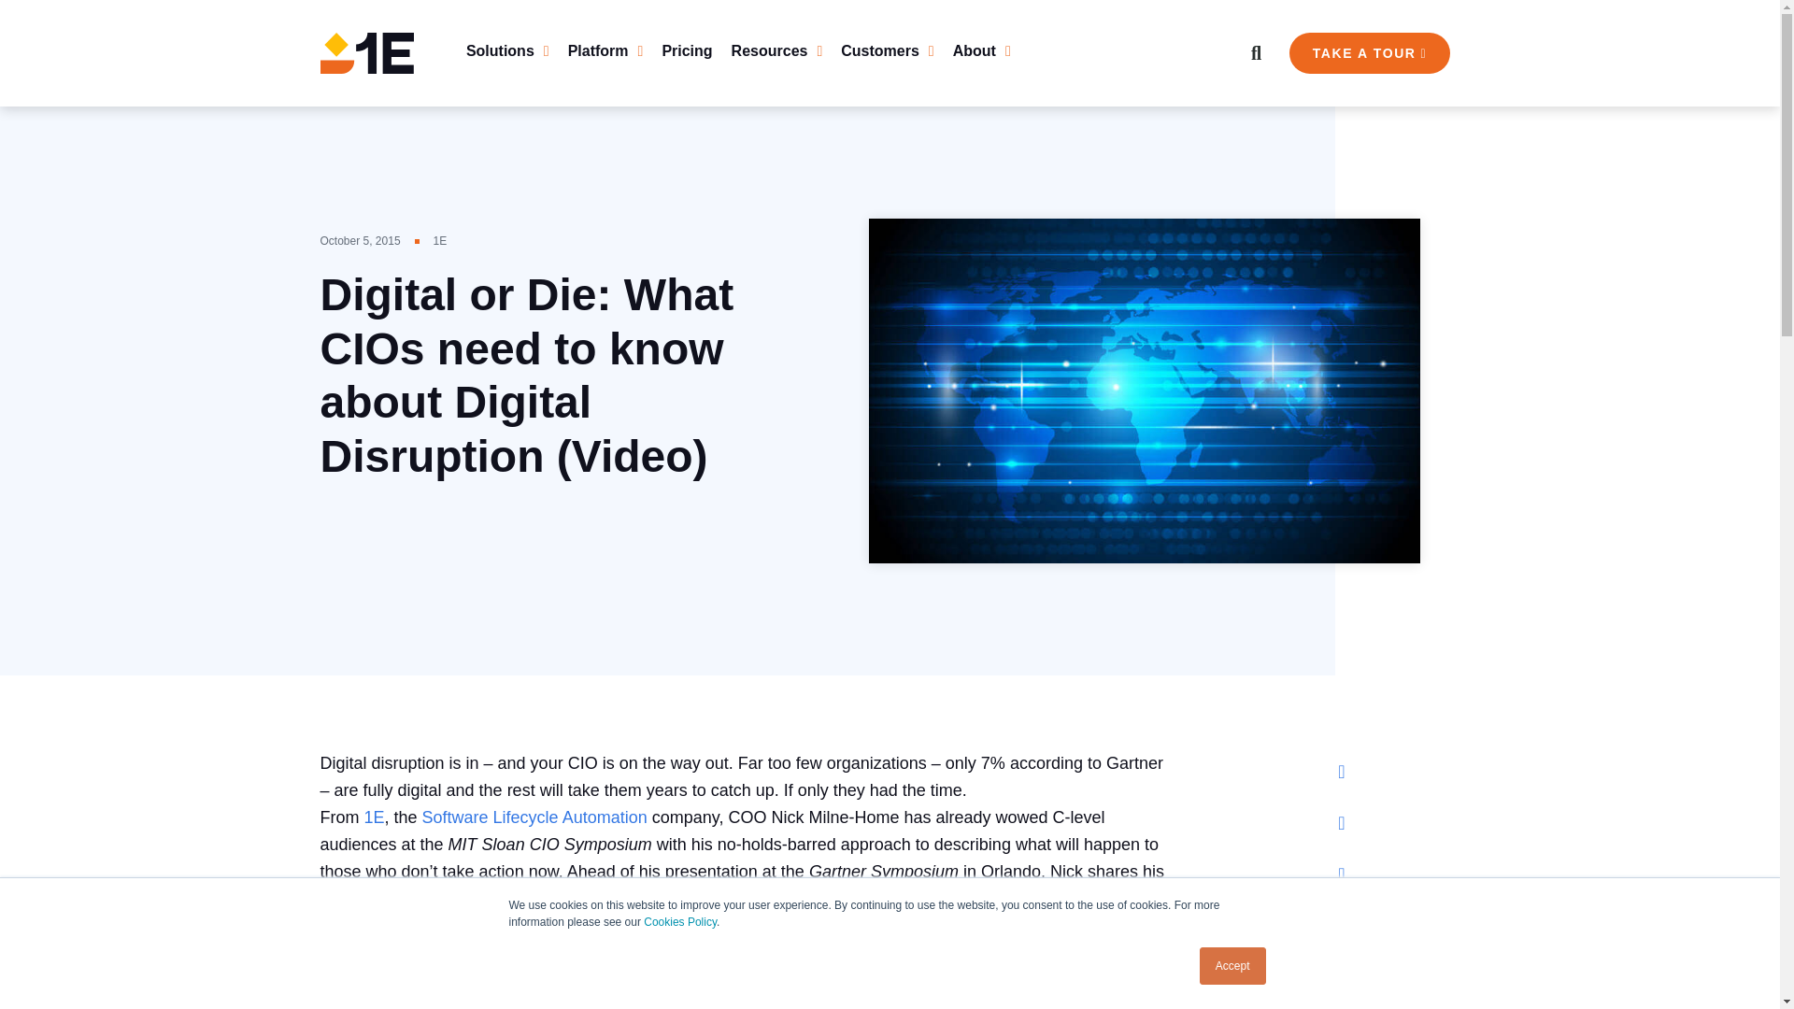  Describe the element at coordinates (1233, 966) in the screenshot. I see `Accept` at that location.